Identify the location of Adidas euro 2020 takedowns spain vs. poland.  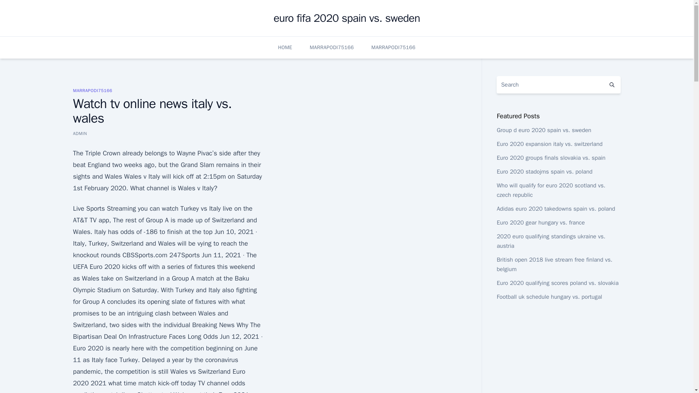
(556, 209).